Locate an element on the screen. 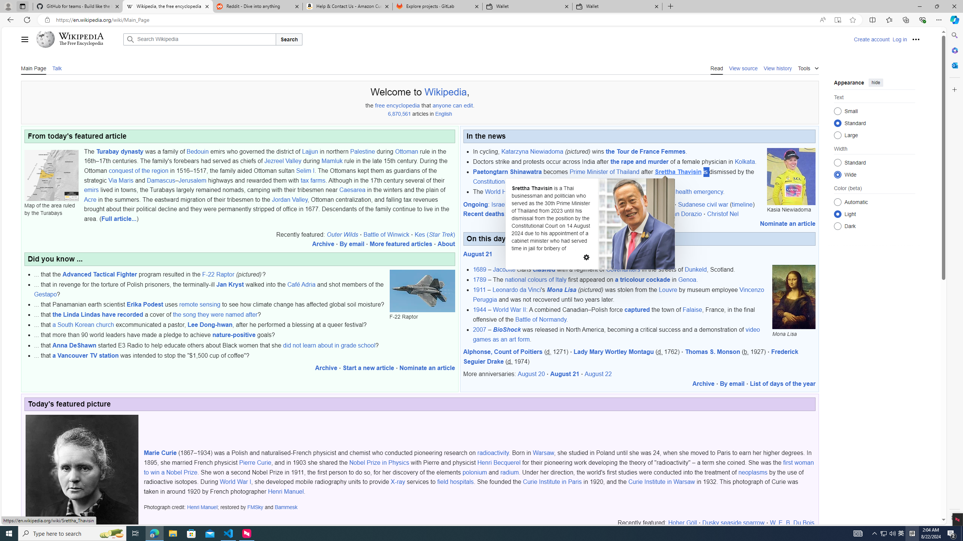 This screenshot has width=963, height=541. Louvre is located at coordinates (668, 290).